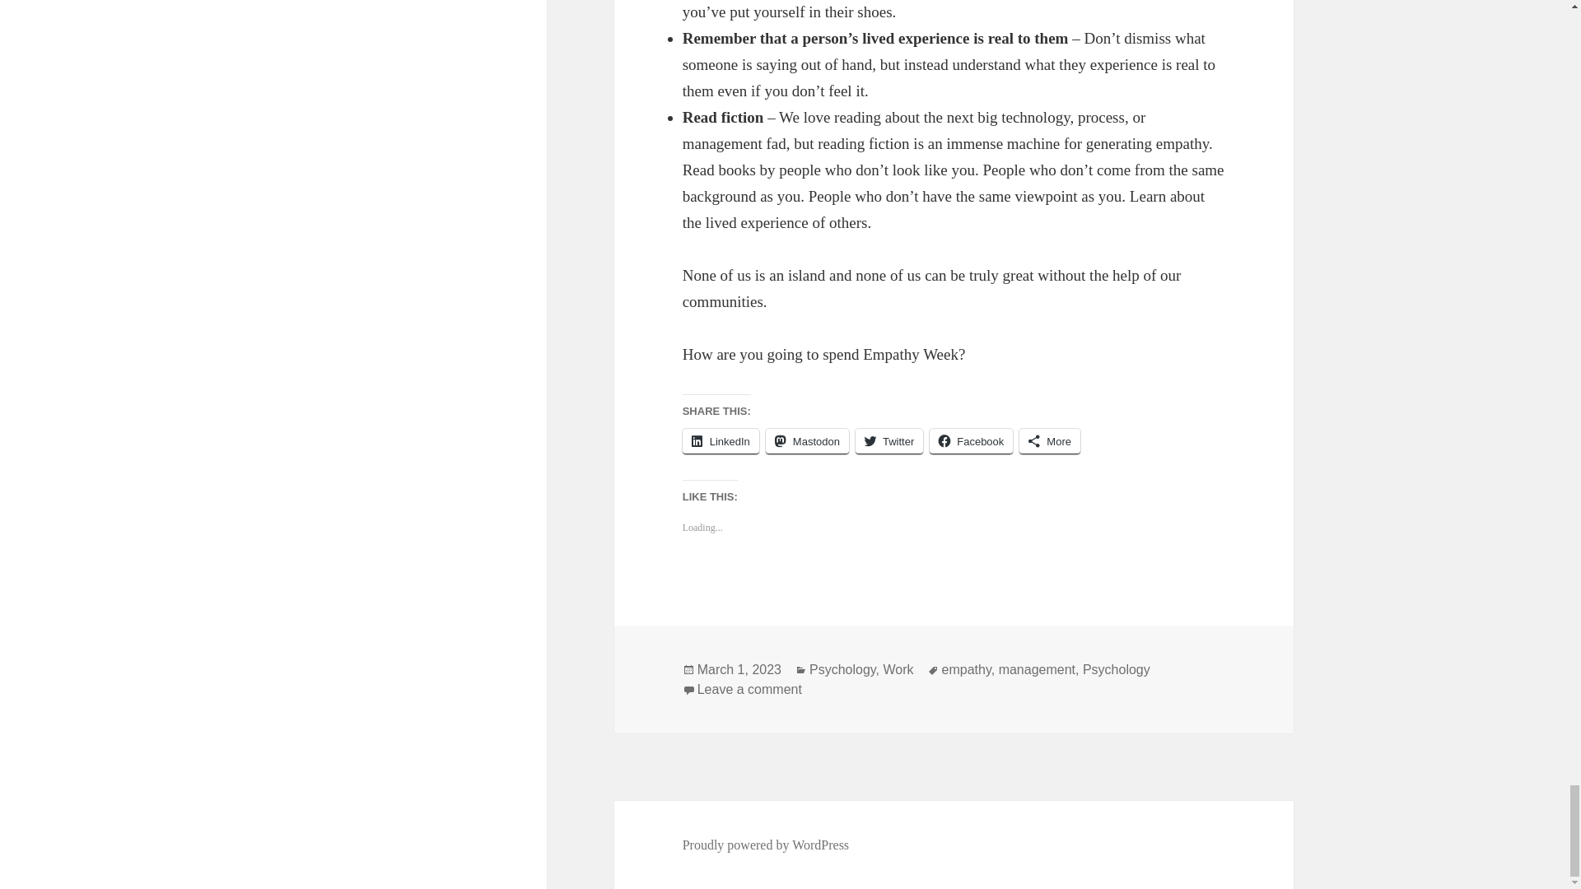 The height and width of the screenshot is (889, 1581). What do you see at coordinates (807, 441) in the screenshot?
I see `Click to share on Mastodon` at bounding box center [807, 441].